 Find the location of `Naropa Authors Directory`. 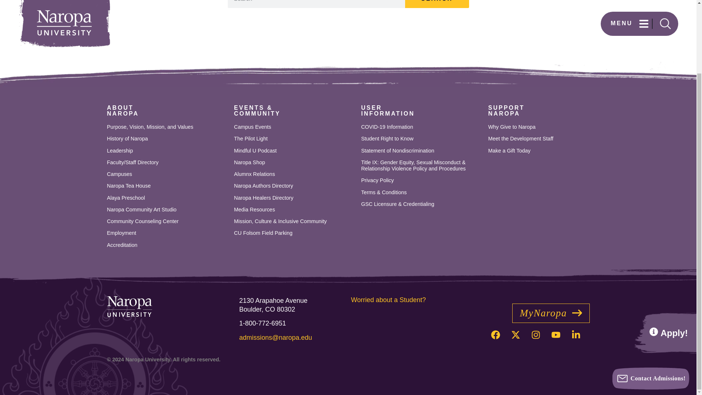

Naropa Authors Directory is located at coordinates (294, 186).